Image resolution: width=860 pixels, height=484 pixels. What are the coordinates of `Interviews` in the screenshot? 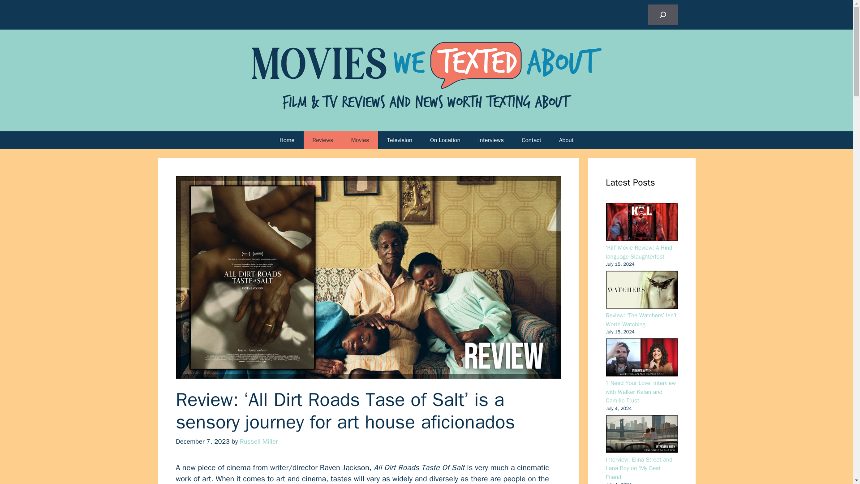 It's located at (491, 140).